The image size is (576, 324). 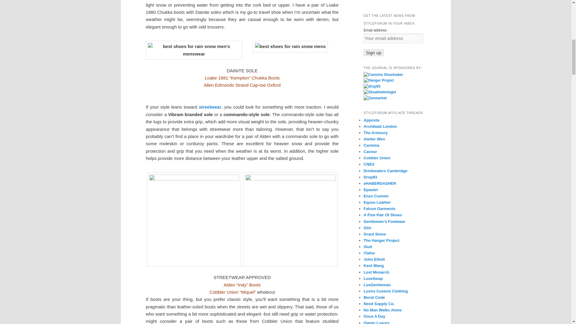 I want to click on Loake 1881, so click(x=216, y=77).